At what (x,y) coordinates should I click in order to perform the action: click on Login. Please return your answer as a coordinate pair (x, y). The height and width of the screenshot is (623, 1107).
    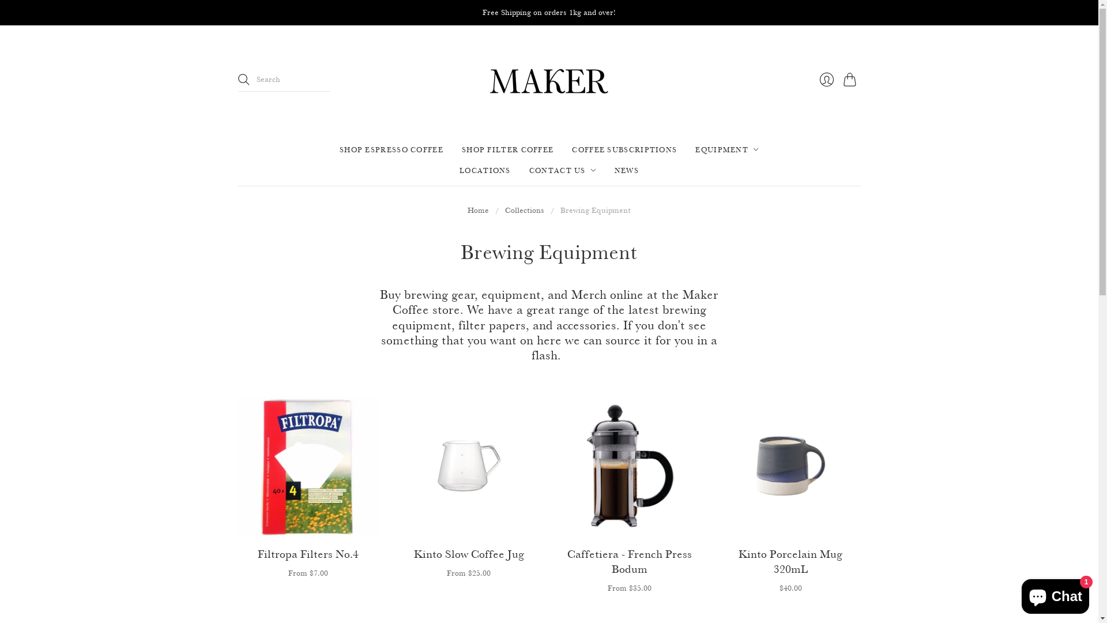
    Looking at the image, I should click on (826, 80).